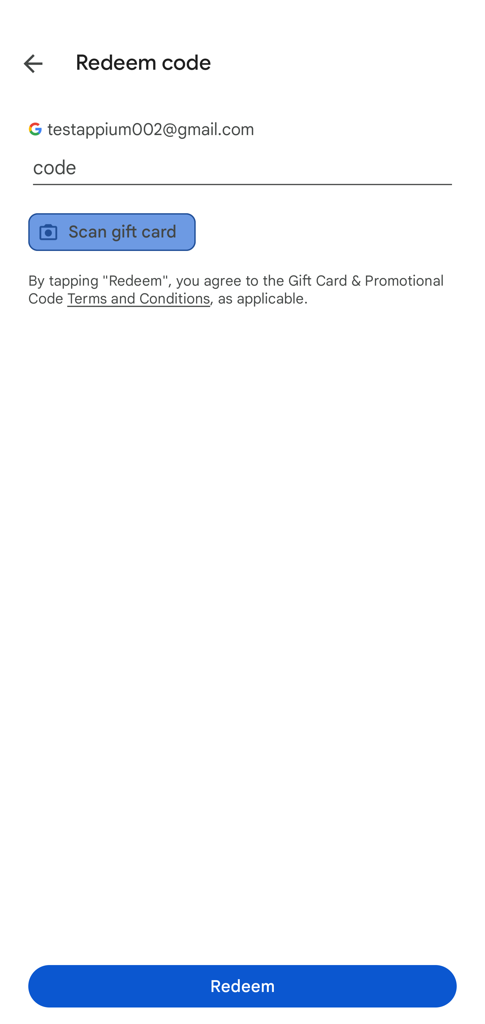 The height and width of the screenshot is (1024, 485). I want to click on Back, so click(24, 61).